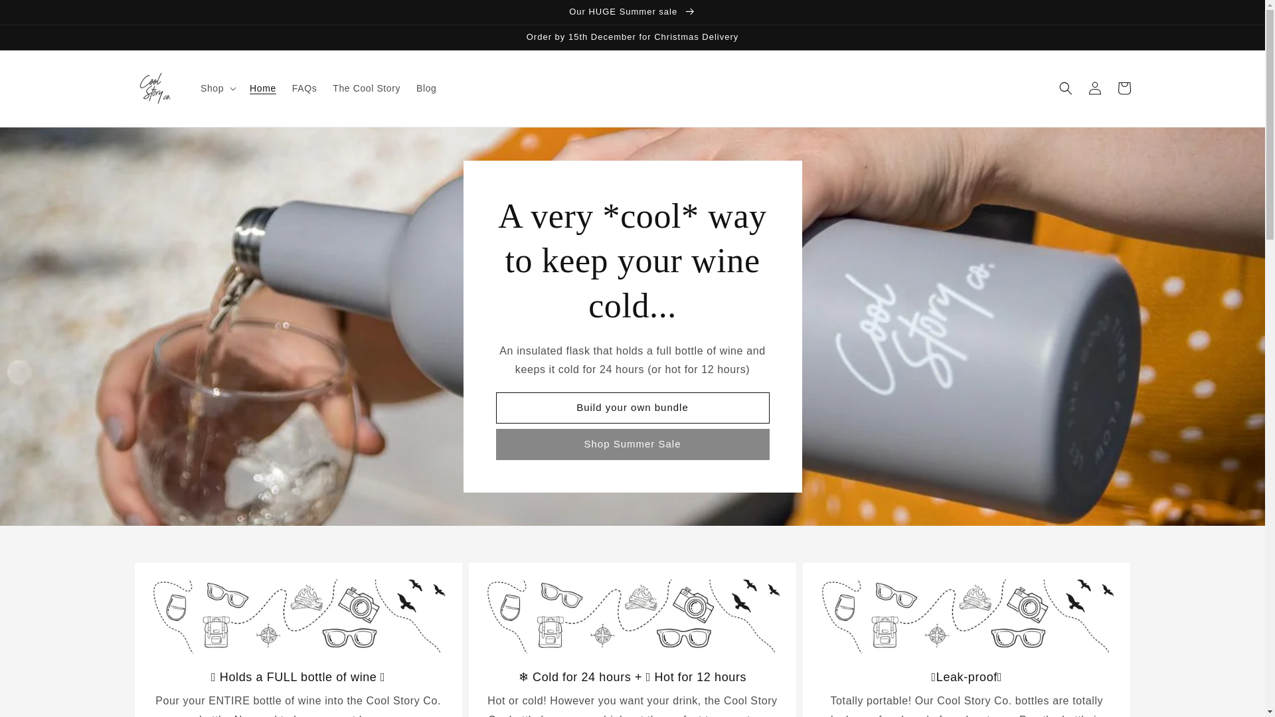 This screenshot has height=717, width=1275. Describe the element at coordinates (1124, 88) in the screenshot. I see `Cart` at that location.